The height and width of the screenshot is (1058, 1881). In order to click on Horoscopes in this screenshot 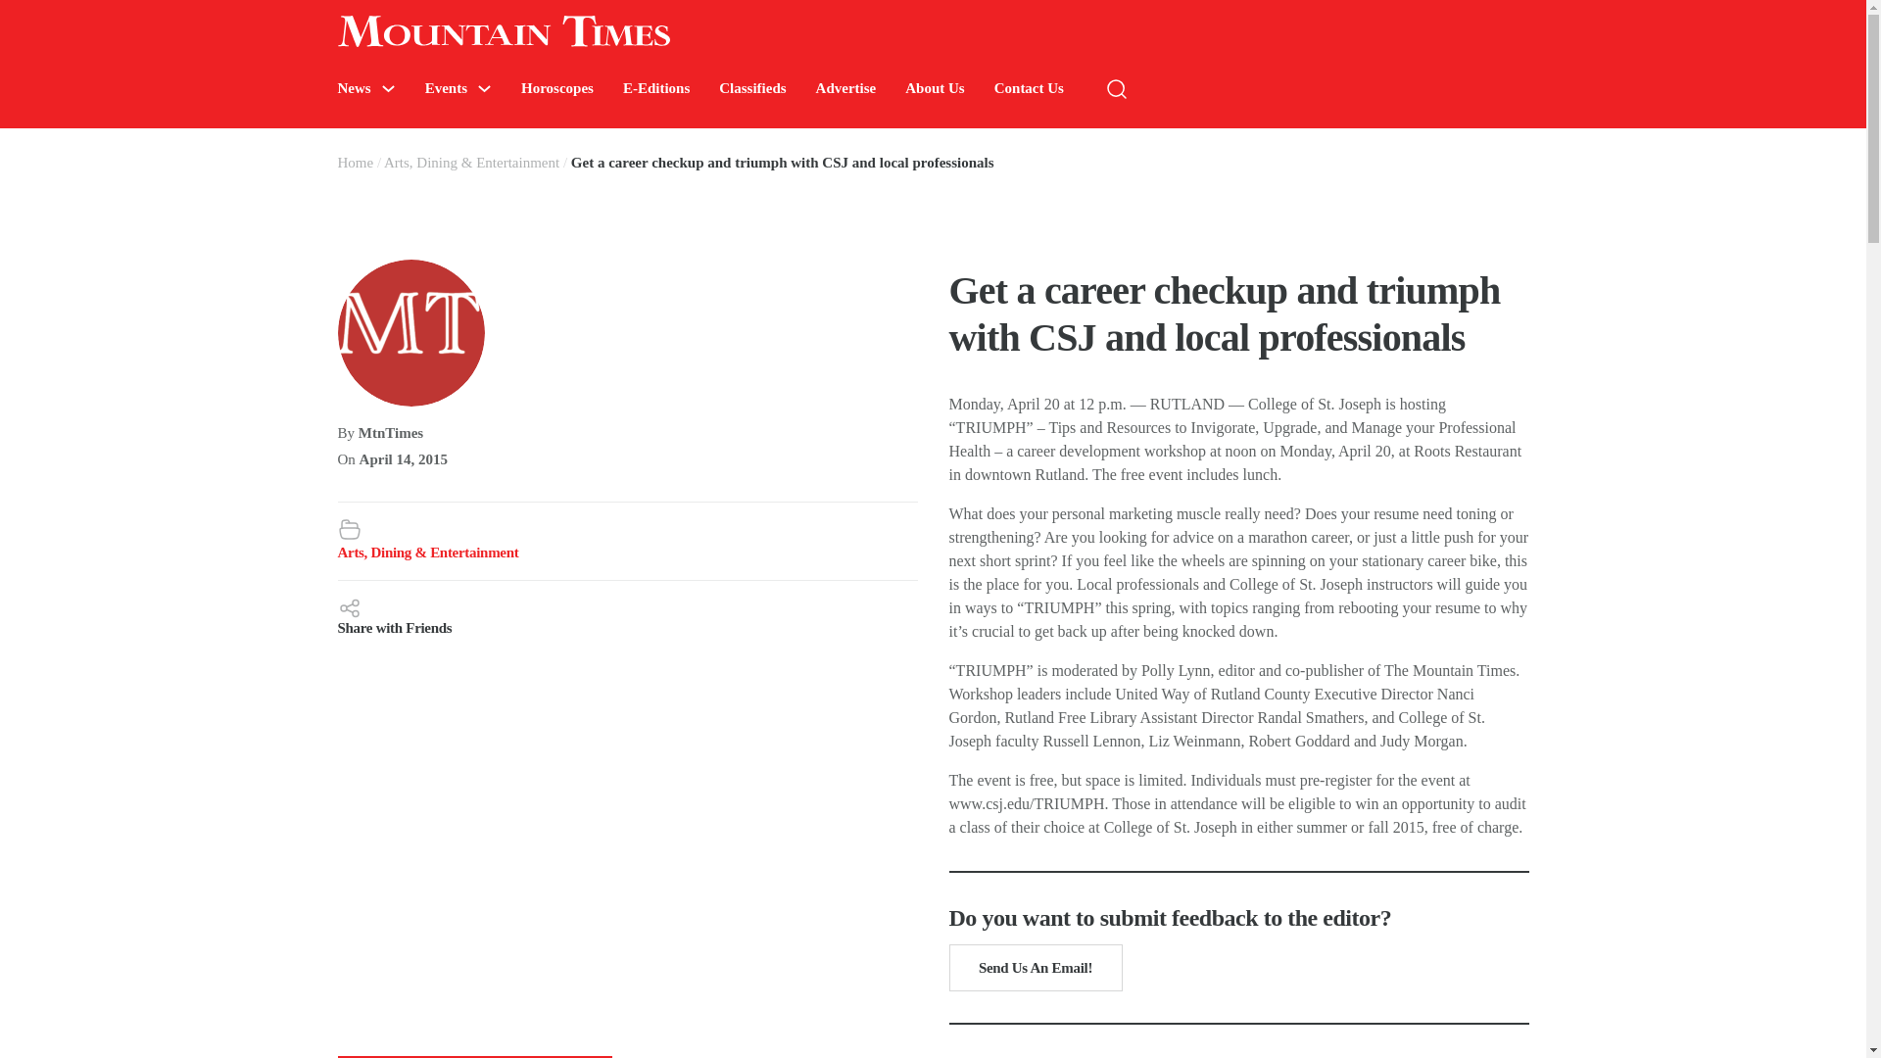, I will do `click(556, 88)`.